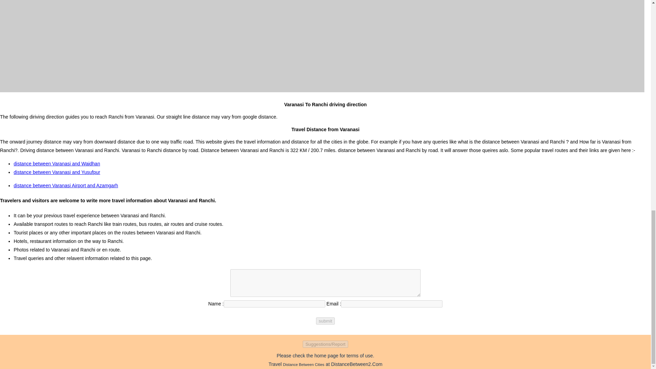 The image size is (656, 369). What do you see at coordinates (57, 163) in the screenshot?
I see `distance between Varanasi and Waidhan` at bounding box center [57, 163].